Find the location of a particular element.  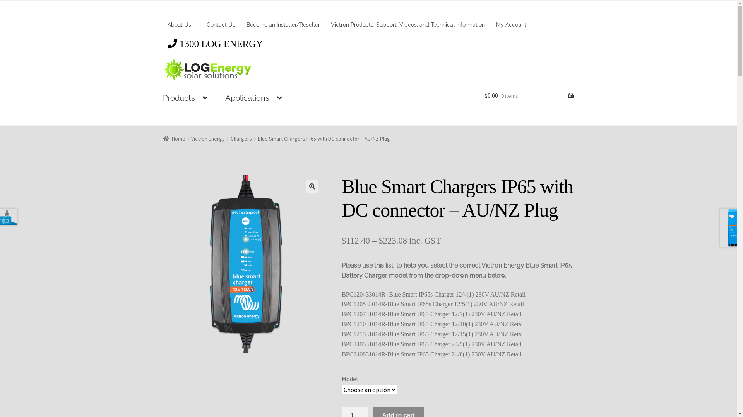

Become an Installer/Reseller is located at coordinates (283, 25).